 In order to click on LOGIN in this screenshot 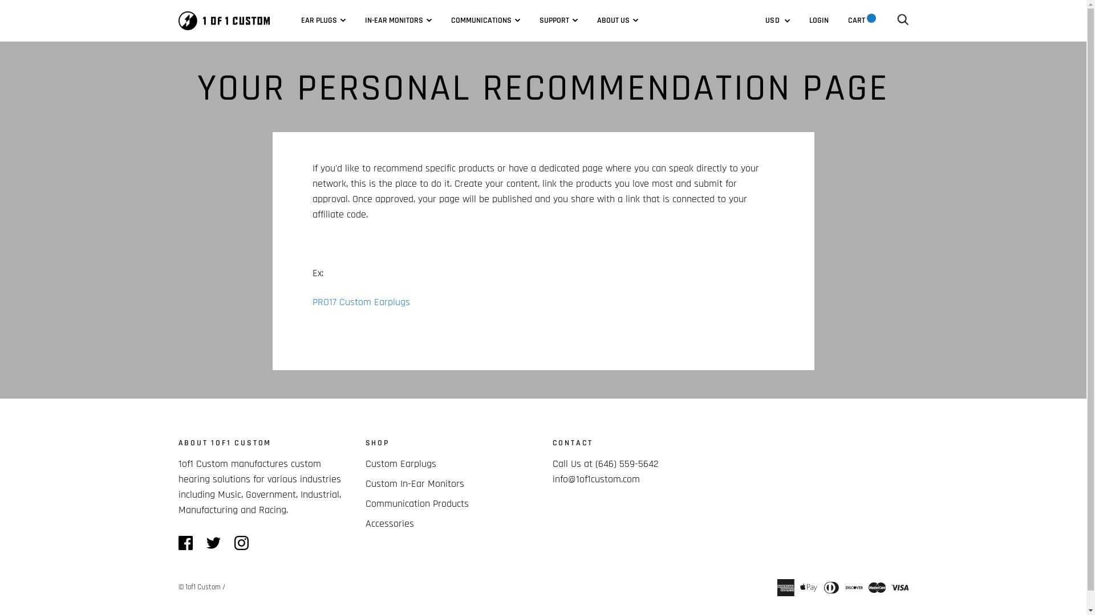, I will do `click(818, 20)`.